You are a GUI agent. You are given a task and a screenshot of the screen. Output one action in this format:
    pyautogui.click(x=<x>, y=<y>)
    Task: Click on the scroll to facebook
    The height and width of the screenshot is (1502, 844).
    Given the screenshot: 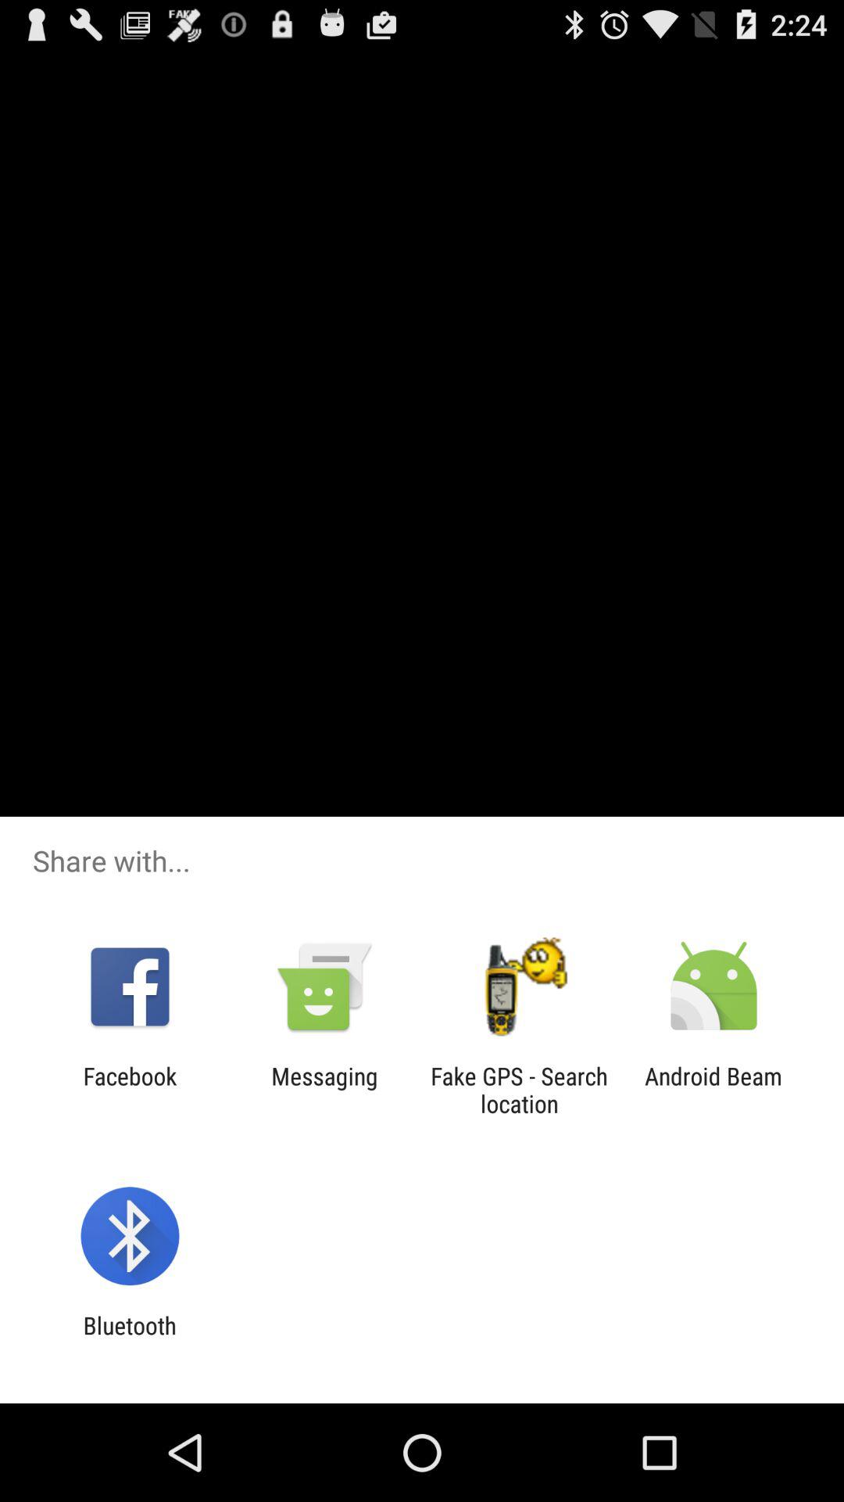 What is the action you would take?
    pyautogui.click(x=130, y=1090)
    